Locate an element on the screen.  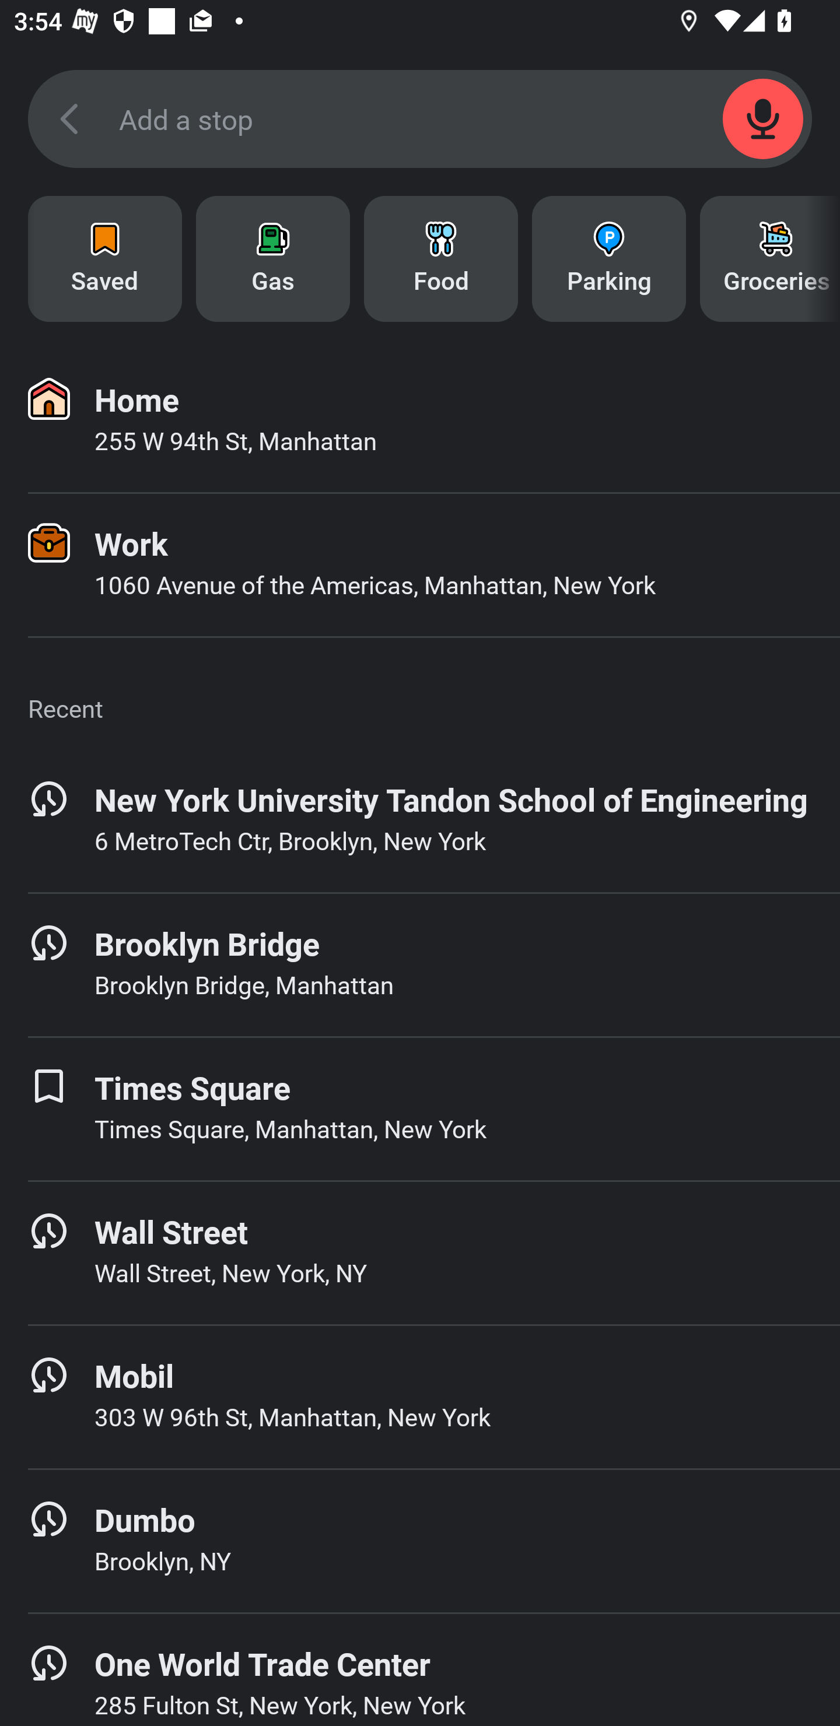
Groceries is located at coordinates (770, 259).